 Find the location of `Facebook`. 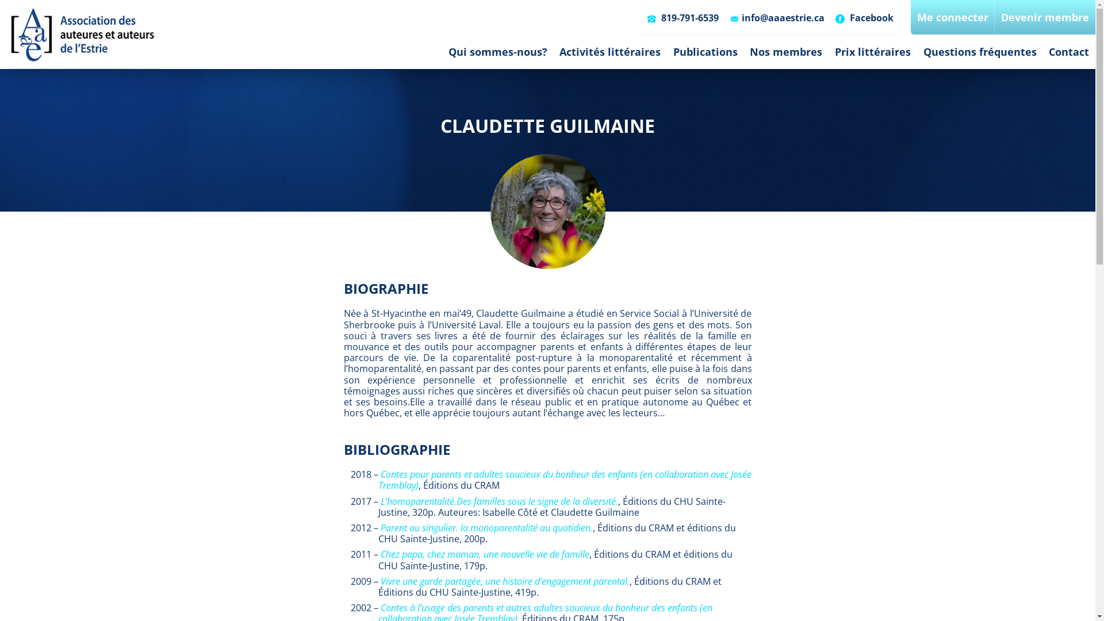

Facebook is located at coordinates (865, 18).